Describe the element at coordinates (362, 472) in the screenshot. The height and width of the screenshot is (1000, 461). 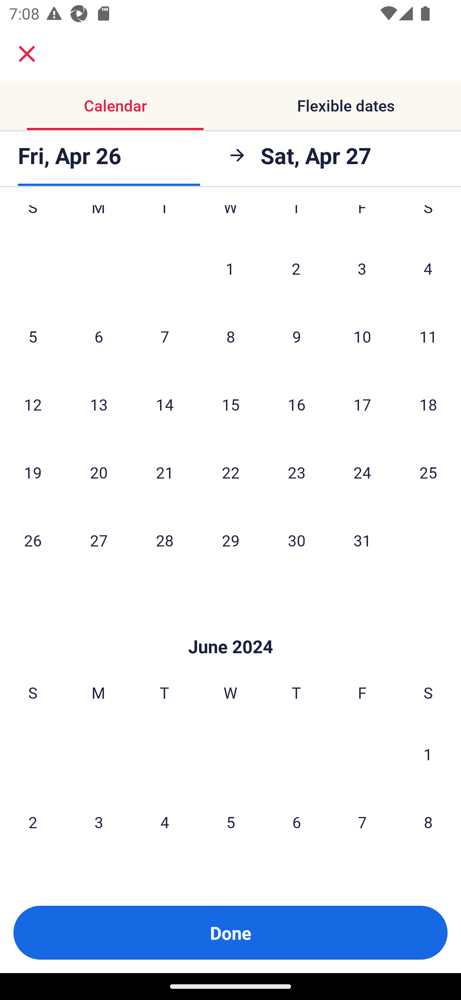
I see `24 Friday, May 24, 2024` at that location.